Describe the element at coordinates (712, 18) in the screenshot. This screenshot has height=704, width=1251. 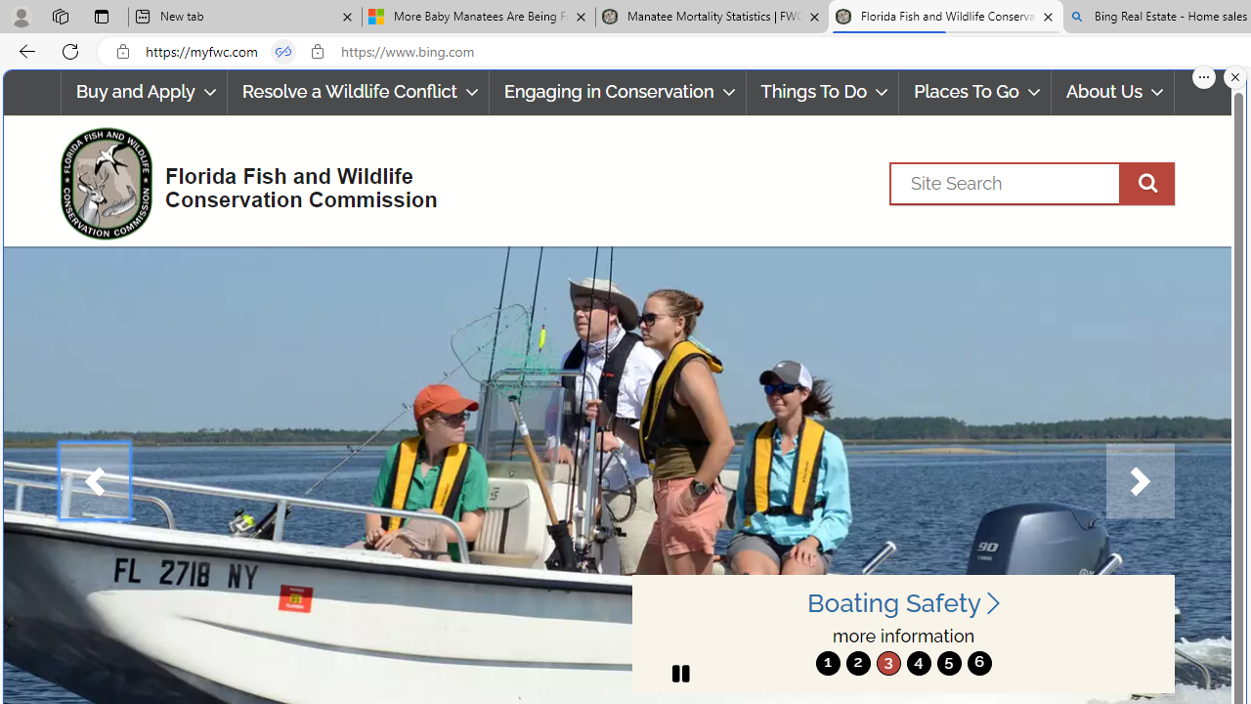
I see `Manatee Mortality Statistics | FWC` at that location.